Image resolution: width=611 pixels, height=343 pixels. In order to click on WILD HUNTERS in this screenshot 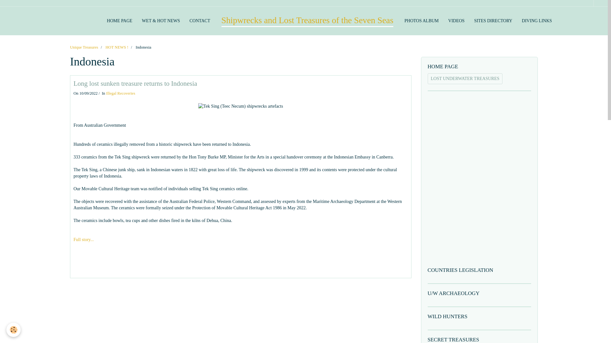, I will do `click(480, 317)`.